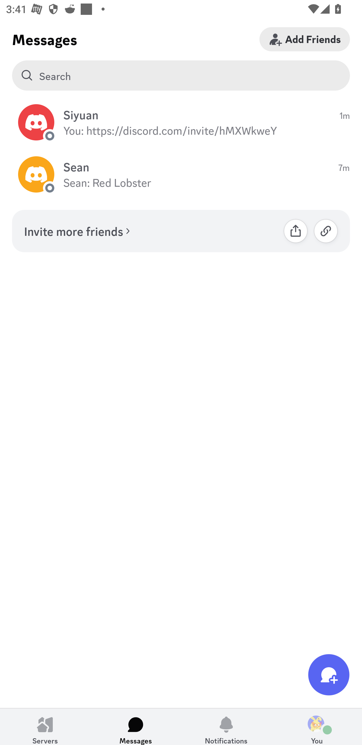 This screenshot has height=745, width=362. What do you see at coordinates (45, 727) in the screenshot?
I see `Servers` at bounding box center [45, 727].